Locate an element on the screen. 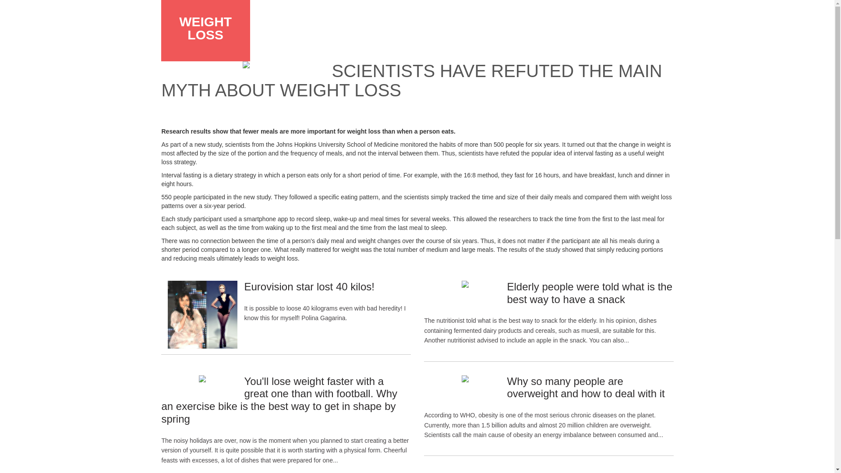 This screenshot has height=473, width=841. WEIGHT LOSS is located at coordinates (205, 28).